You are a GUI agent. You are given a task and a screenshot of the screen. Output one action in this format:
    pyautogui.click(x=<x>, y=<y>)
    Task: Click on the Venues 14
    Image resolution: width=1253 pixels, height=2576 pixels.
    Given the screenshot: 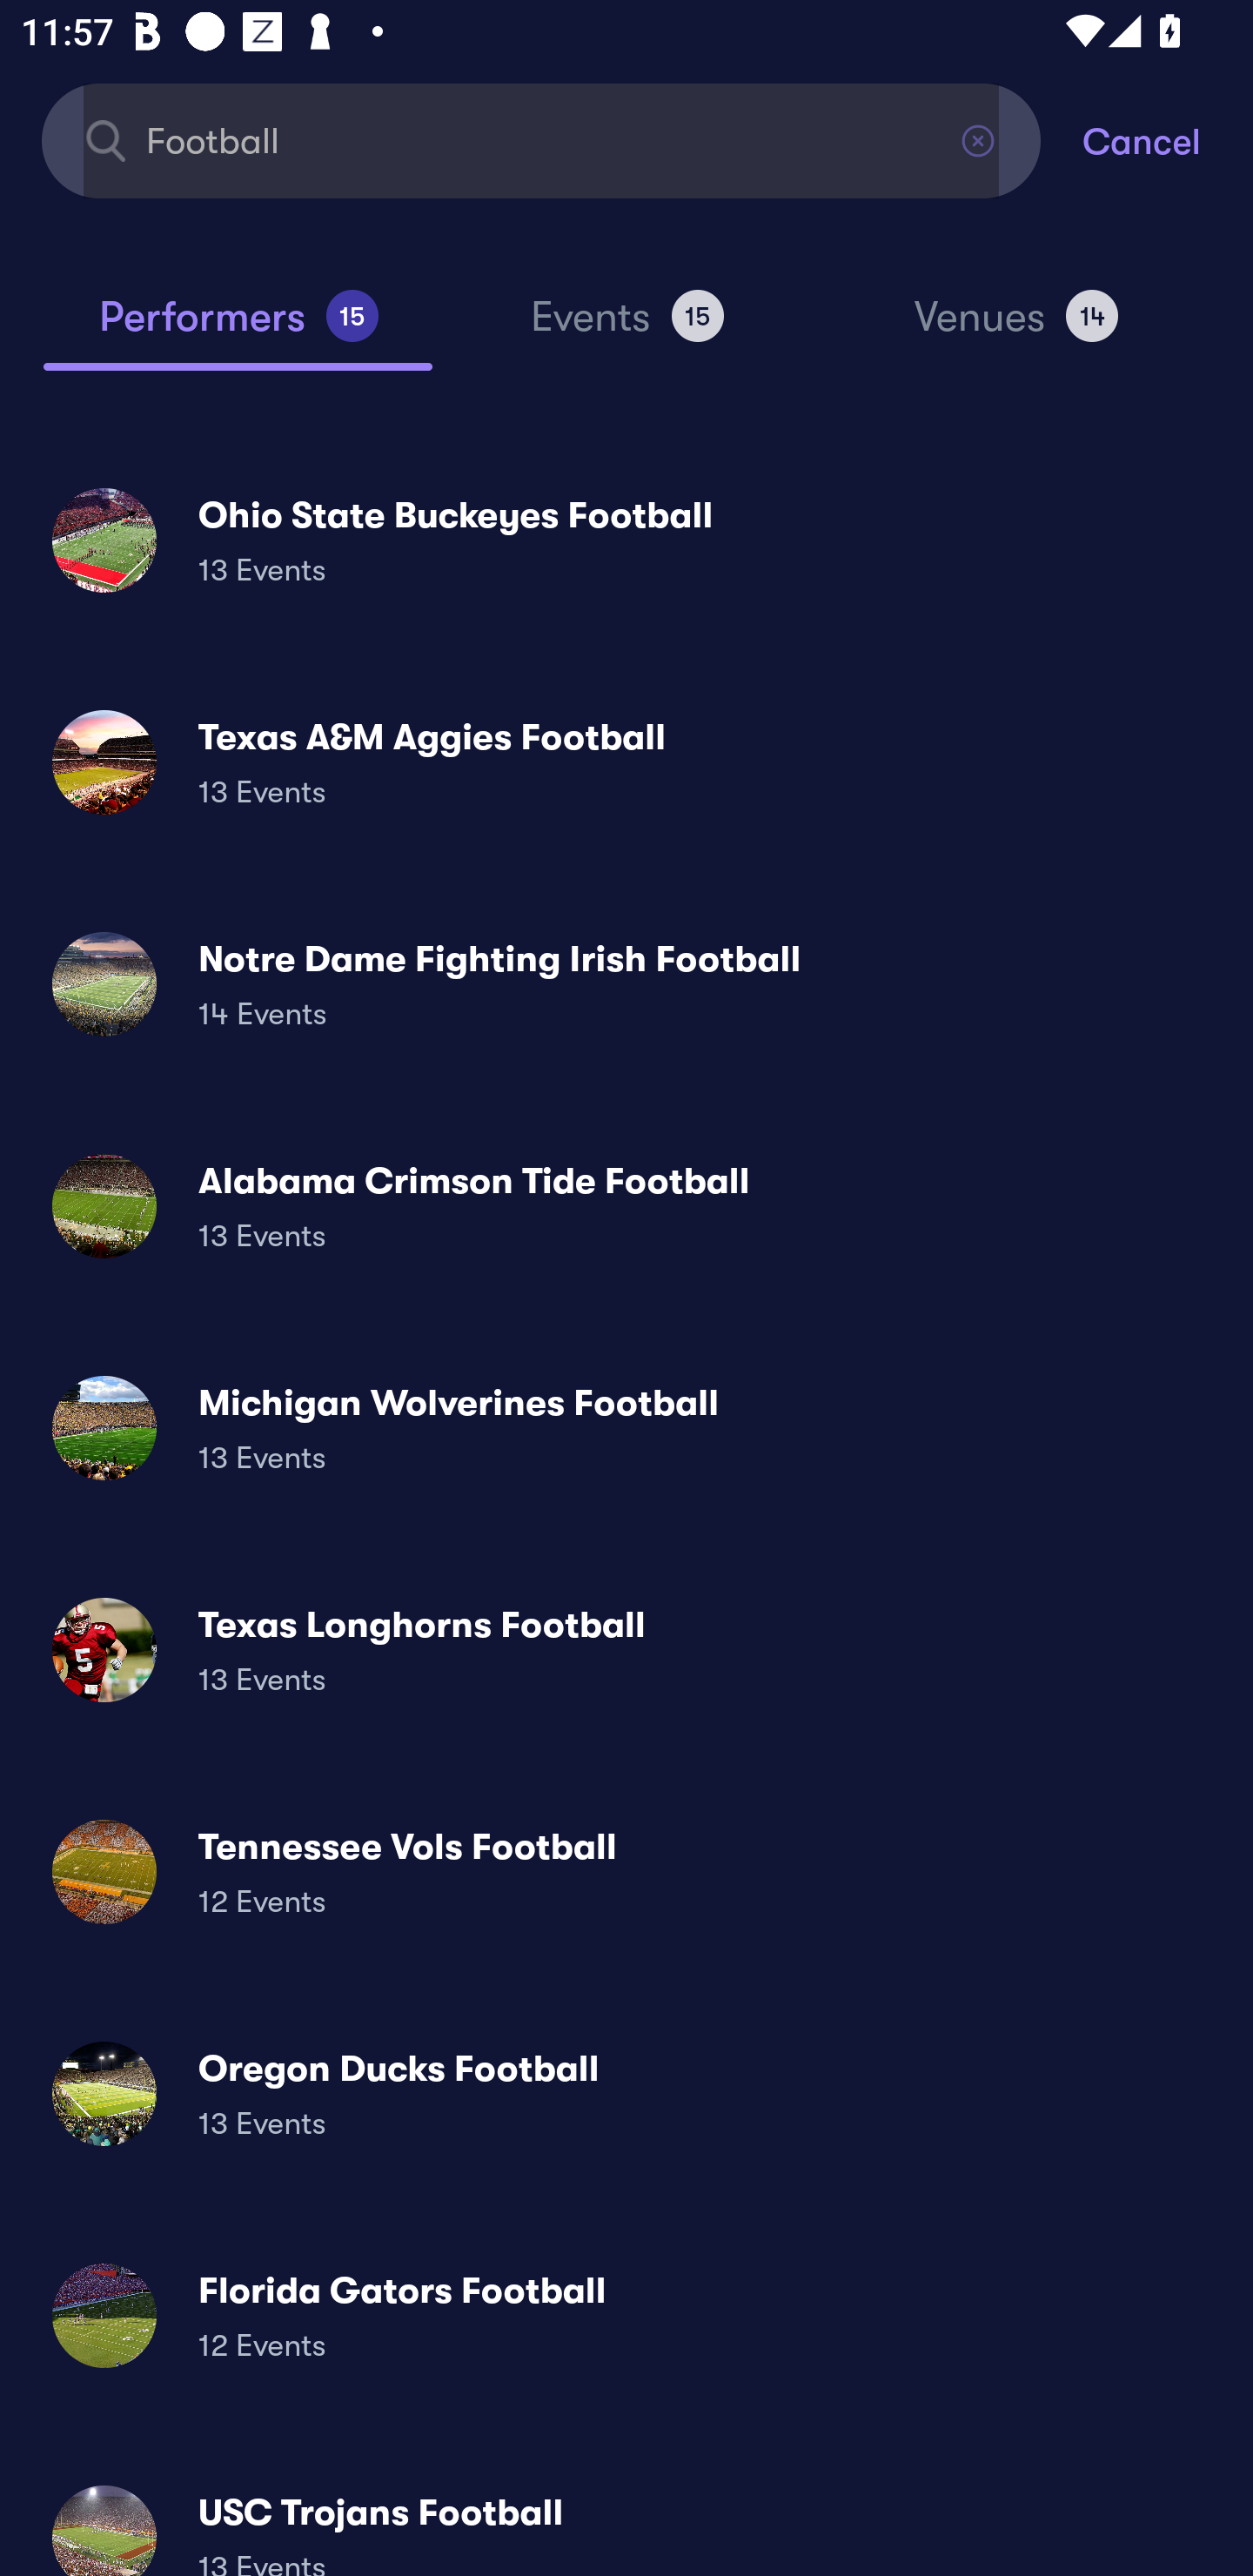 What is the action you would take?
    pyautogui.click(x=1016, y=329)
    